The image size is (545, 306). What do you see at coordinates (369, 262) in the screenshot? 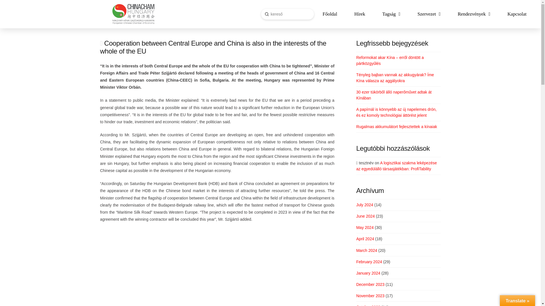
I see `February 2024` at bounding box center [369, 262].